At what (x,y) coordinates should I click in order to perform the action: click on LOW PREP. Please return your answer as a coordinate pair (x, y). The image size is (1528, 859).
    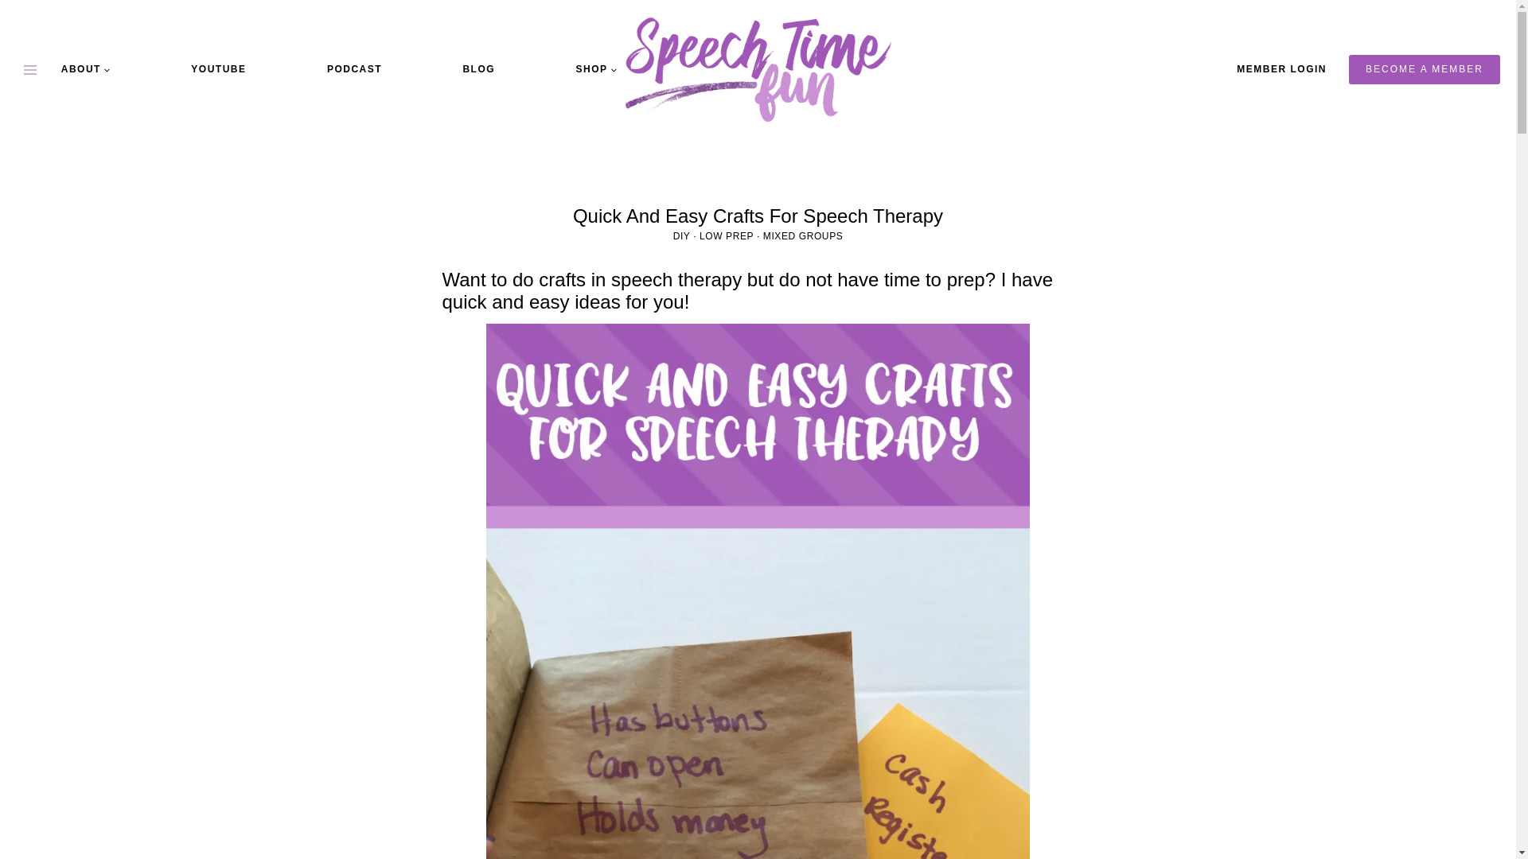
    Looking at the image, I should click on (726, 235).